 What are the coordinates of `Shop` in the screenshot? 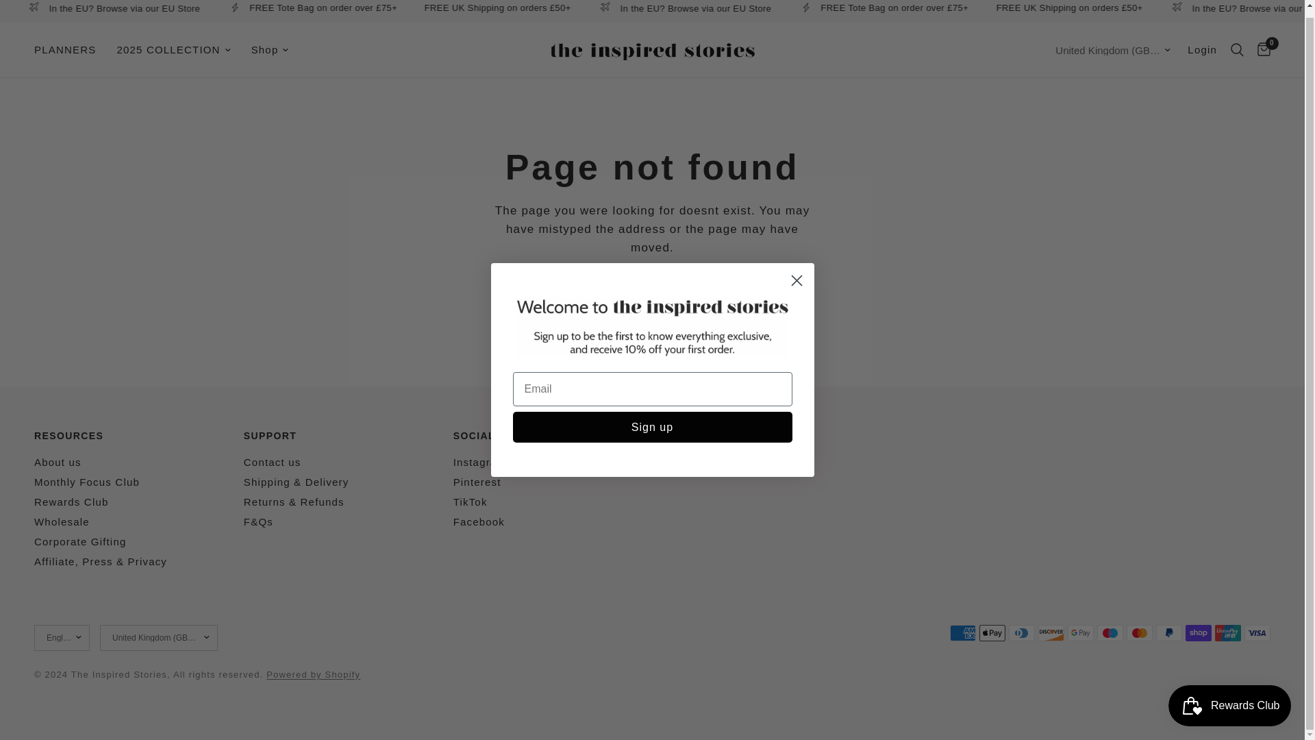 It's located at (270, 49).